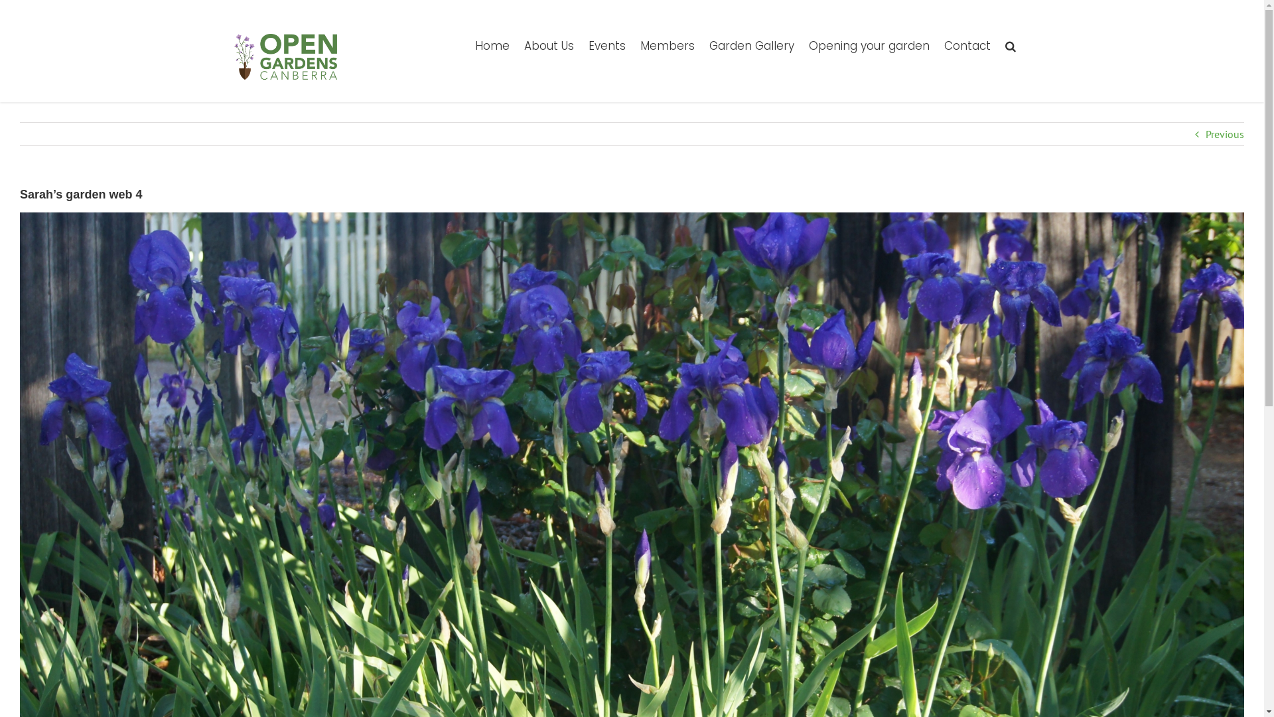  I want to click on Home, so click(492, 45).